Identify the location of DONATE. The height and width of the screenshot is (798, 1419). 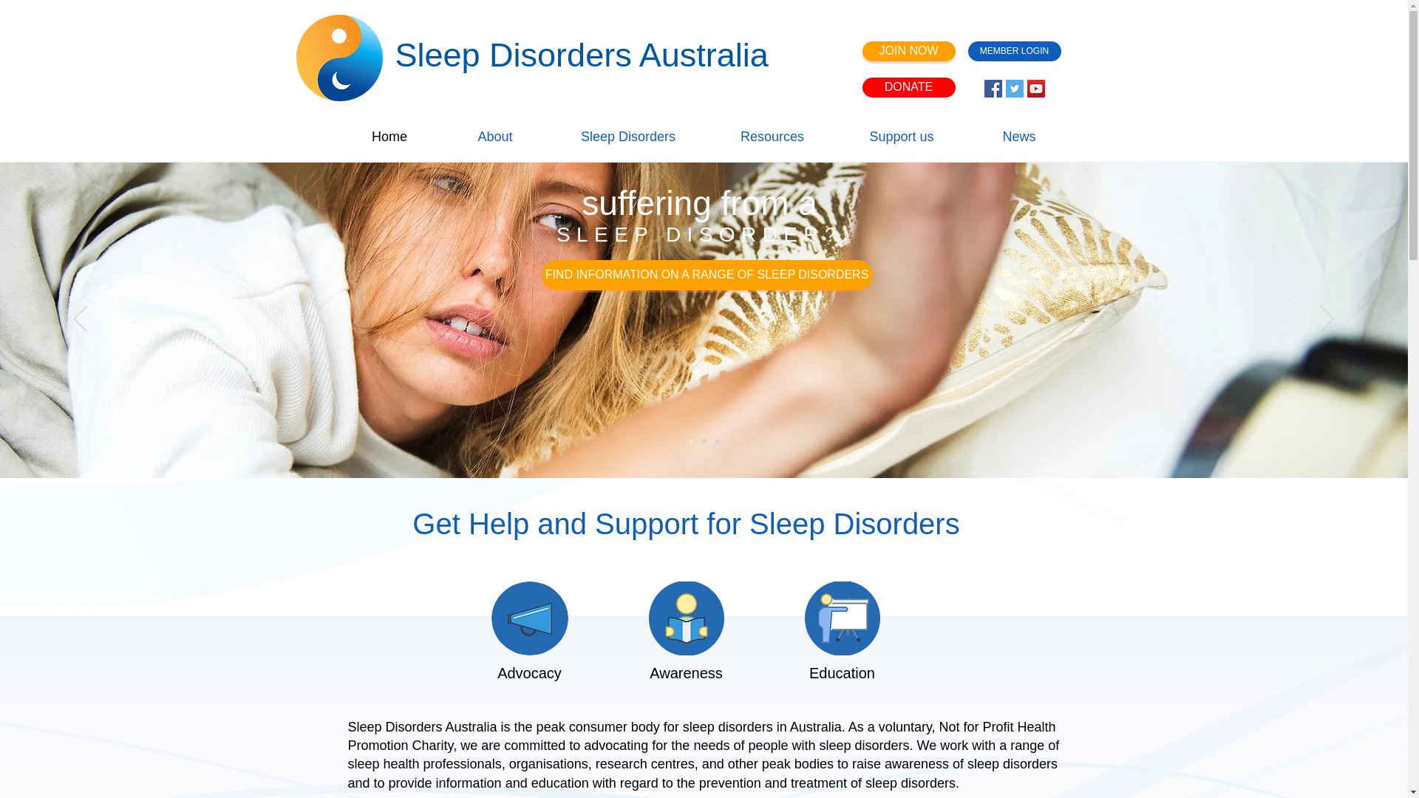
(908, 87).